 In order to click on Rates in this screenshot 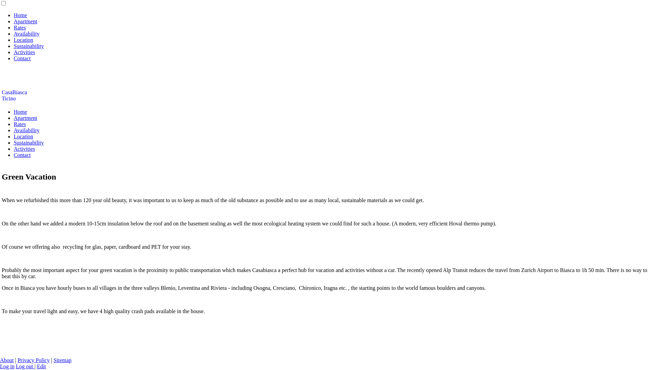, I will do `click(20, 27)`.